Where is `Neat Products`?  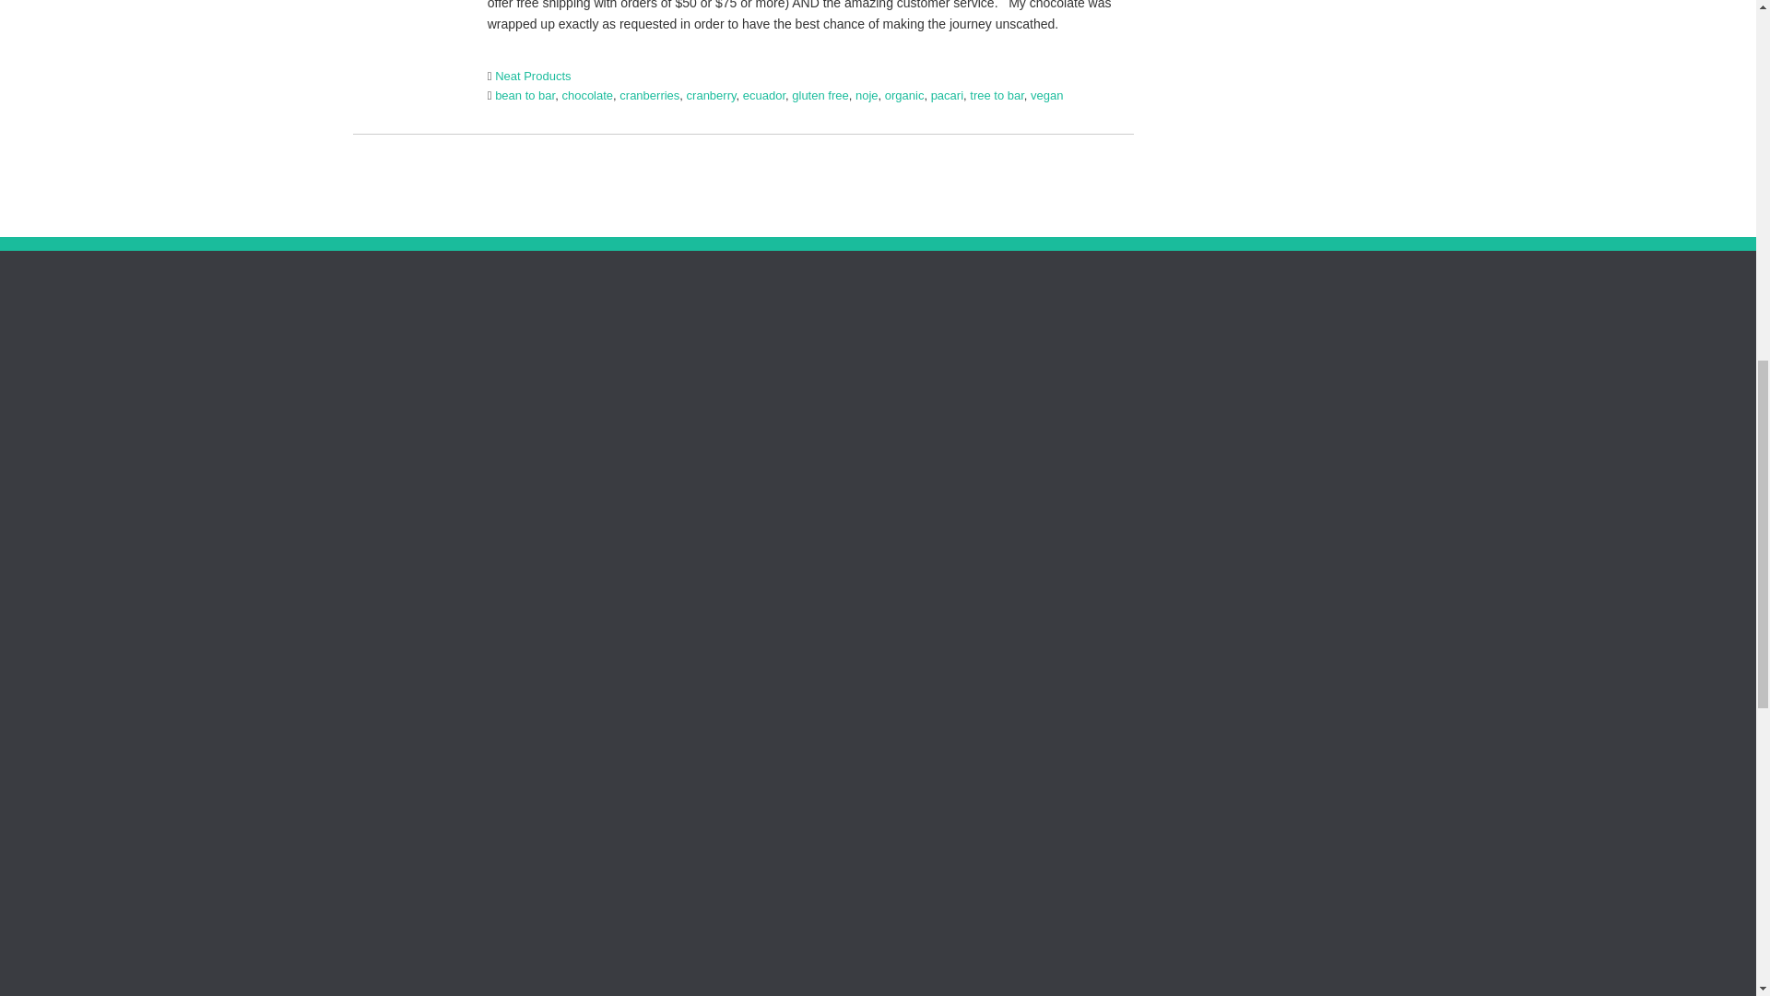
Neat Products is located at coordinates (533, 76).